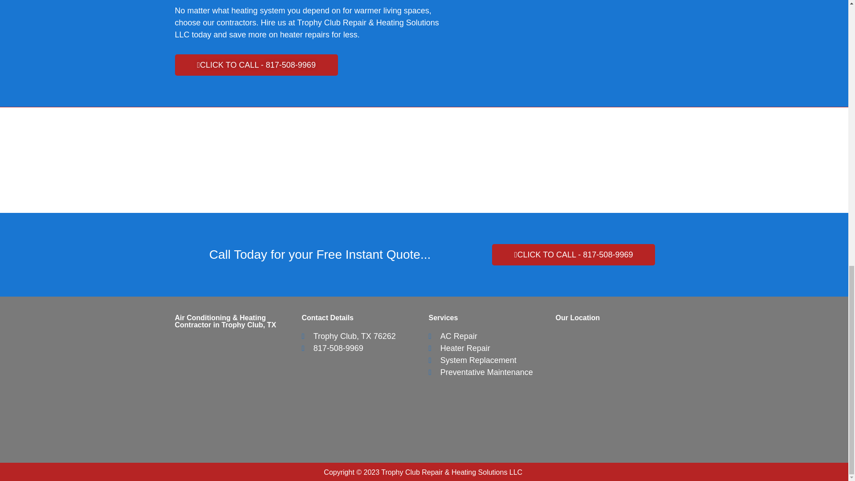  What do you see at coordinates (574, 255) in the screenshot?
I see `CLICK TO CALL - 817-508-9969` at bounding box center [574, 255].